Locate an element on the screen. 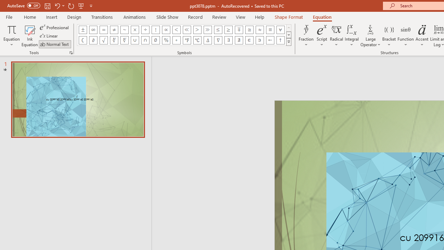  Equation Symbol Minus Plus is located at coordinates (239, 30).